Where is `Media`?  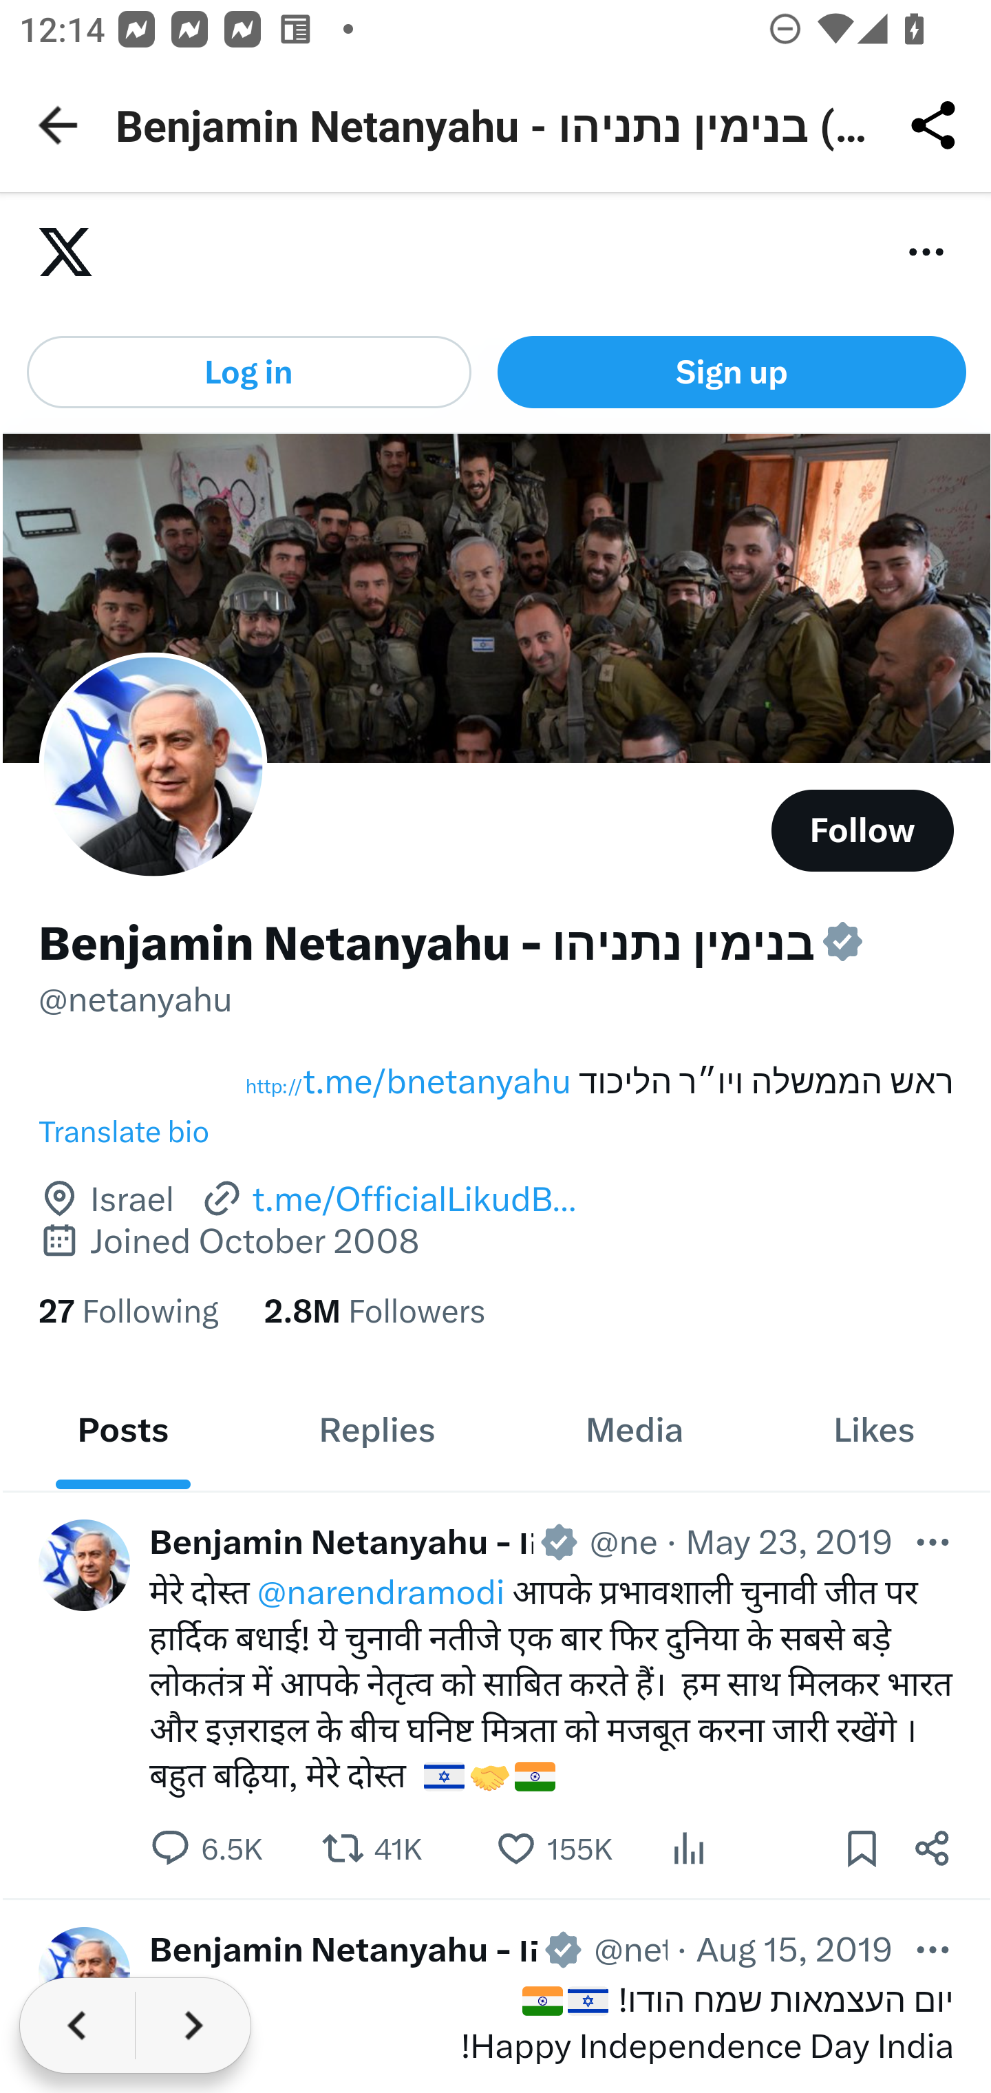 Media is located at coordinates (634, 1429).